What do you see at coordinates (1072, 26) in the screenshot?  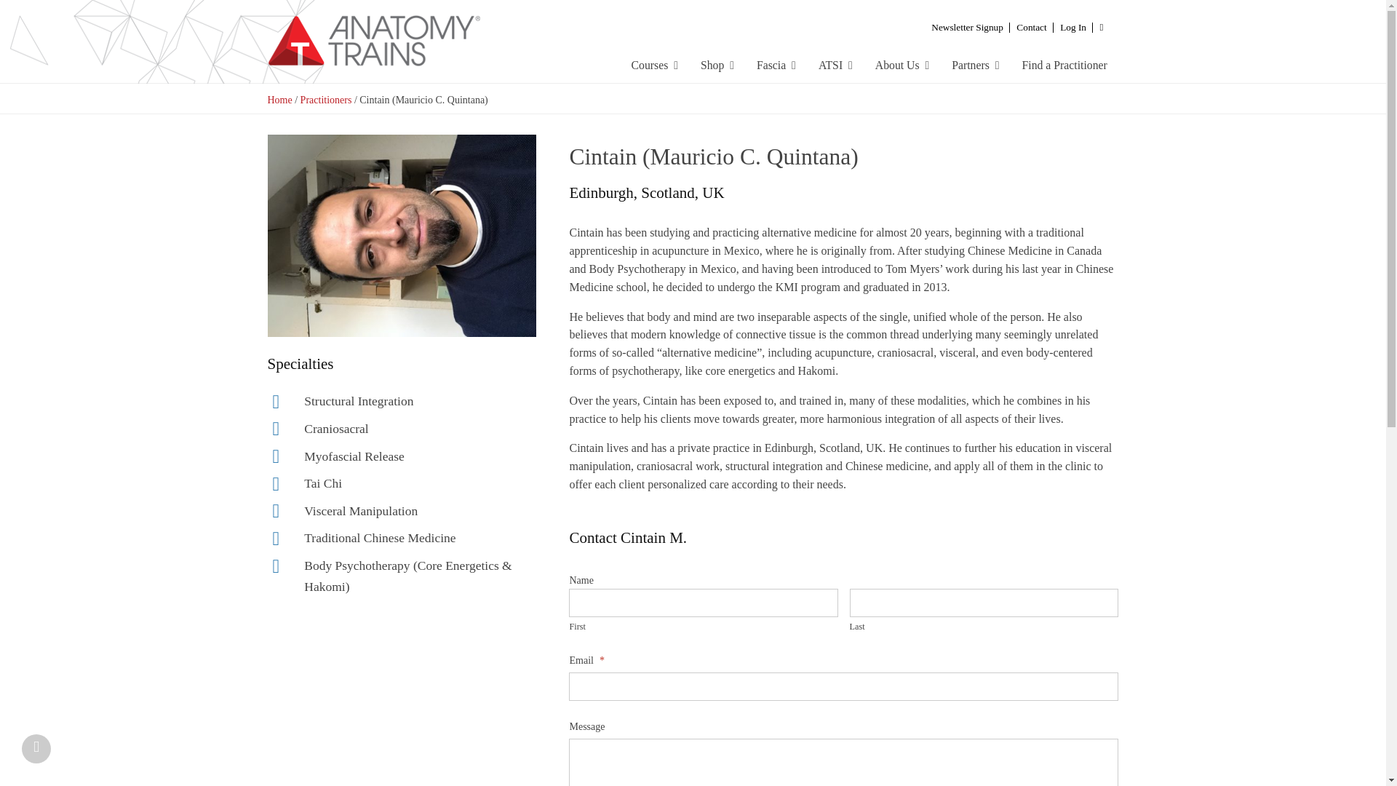 I see `Log In` at bounding box center [1072, 26].